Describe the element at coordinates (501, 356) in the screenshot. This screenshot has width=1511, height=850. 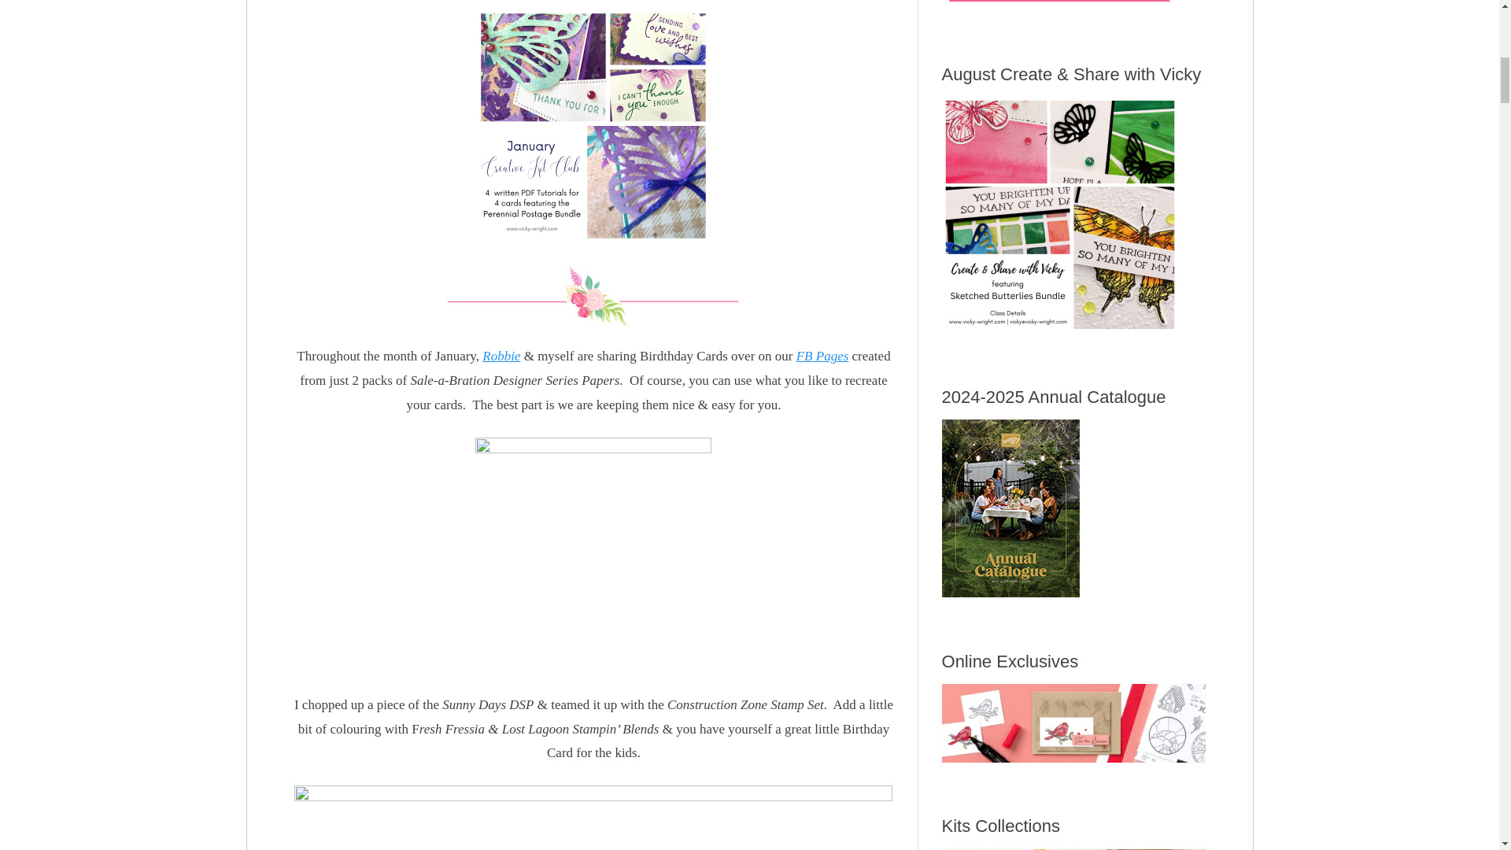
I see `Robbie` at that location.